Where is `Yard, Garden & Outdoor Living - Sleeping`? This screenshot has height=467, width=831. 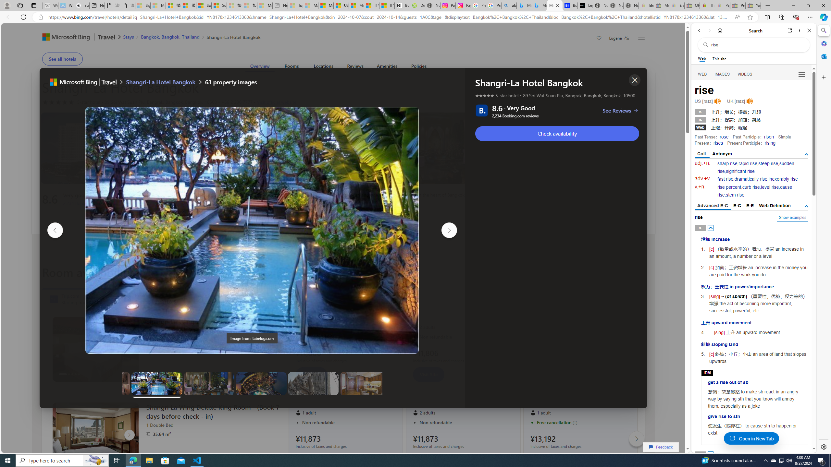
Yard, Garden & Outdoor Living - Sleeping is located at coordinates (753, 6).